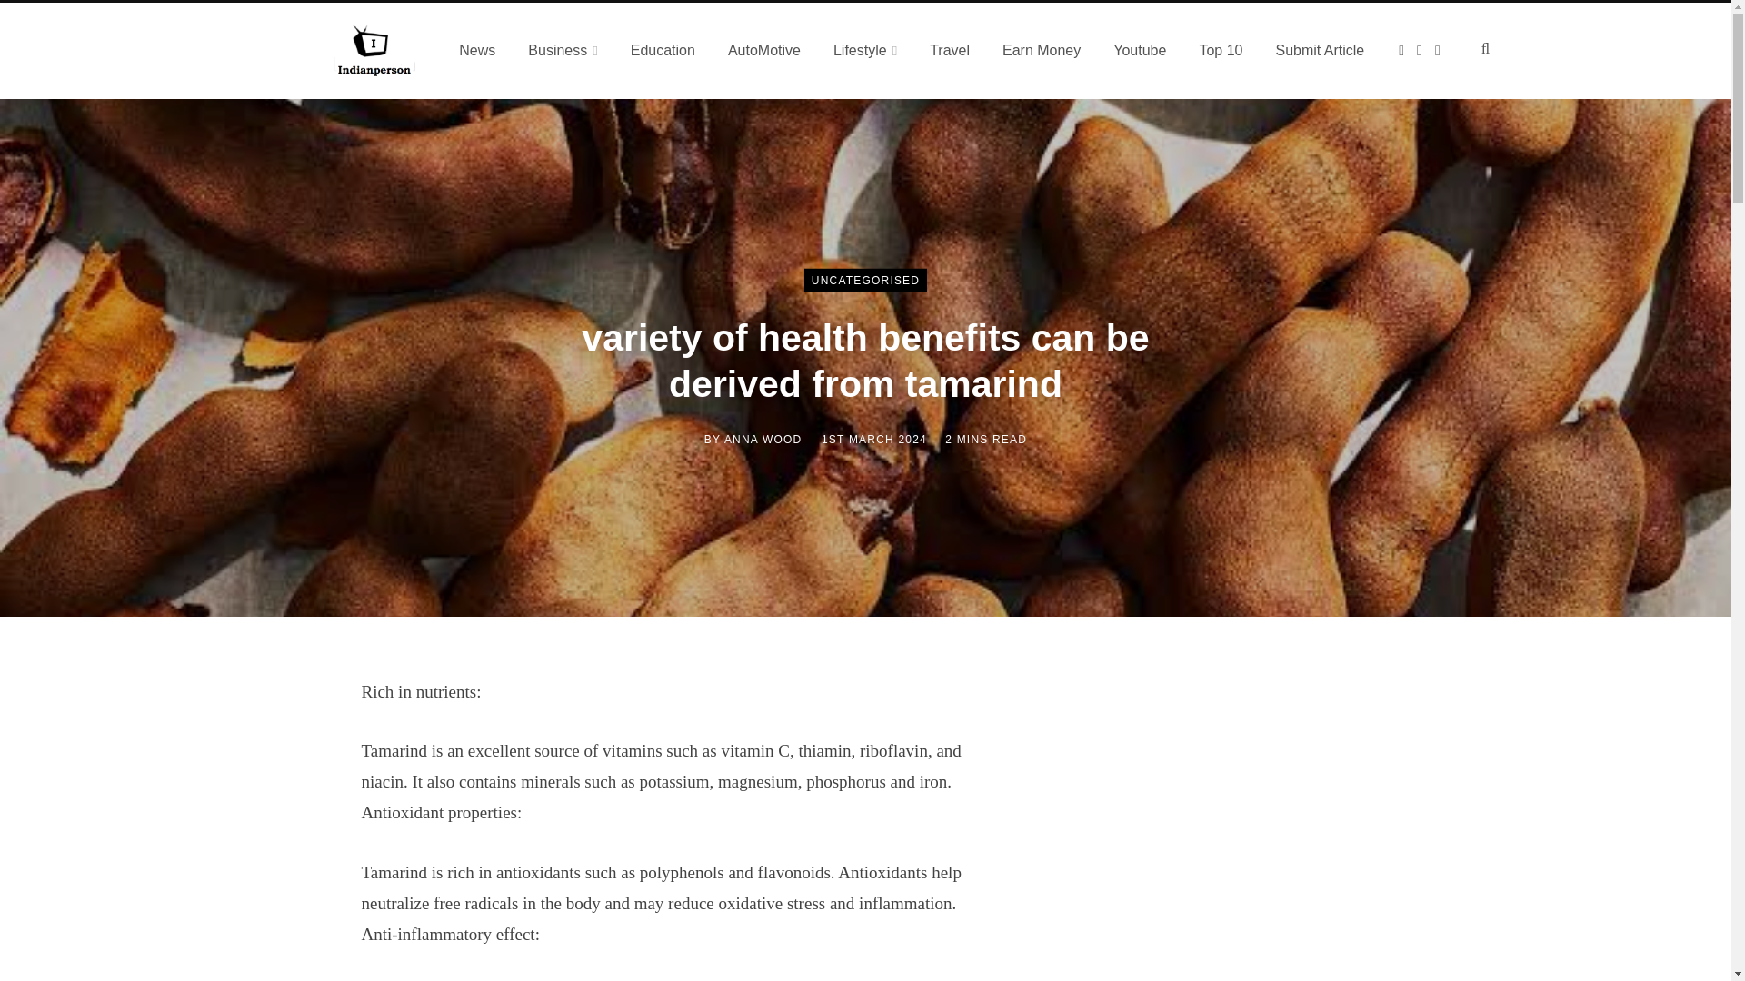  What do you see at coordinates (1475, 49) in the screenshot?
I see `Search` at bounding box center [1475, 49].